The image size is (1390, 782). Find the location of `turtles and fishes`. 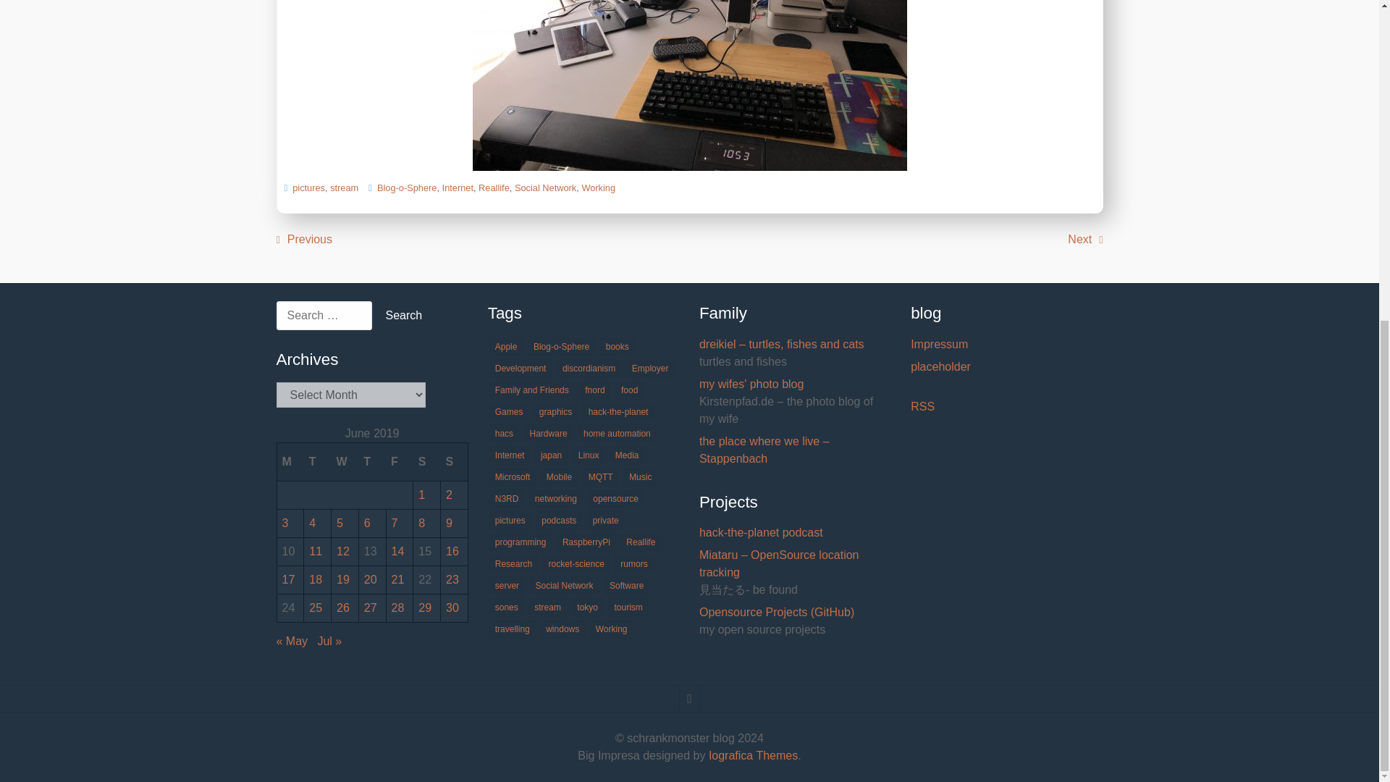

turtles and fishes is located at coordinates (795, 345).